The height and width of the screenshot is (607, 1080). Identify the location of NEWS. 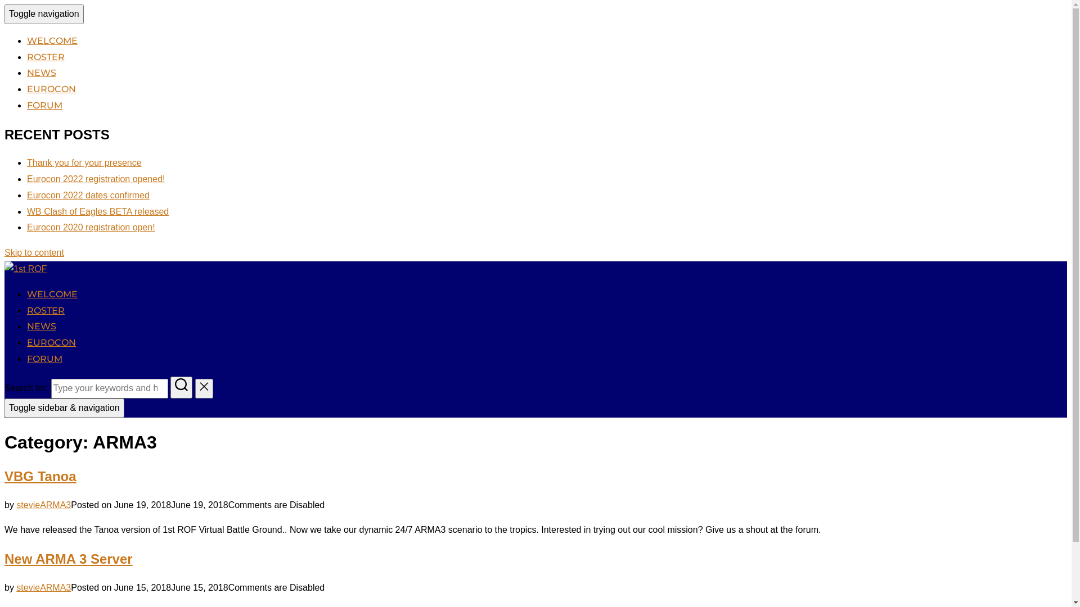
(42, 73).